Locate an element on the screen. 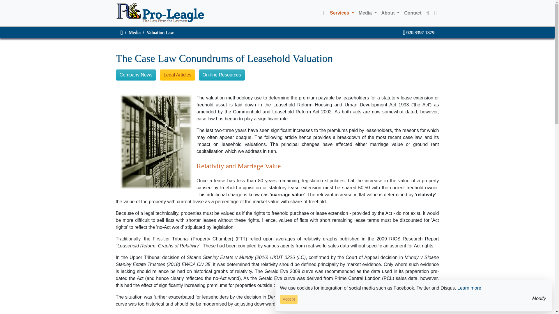 The width and height of the screenshot is (559, 314). Learn more is located at coordinates (469, 288).